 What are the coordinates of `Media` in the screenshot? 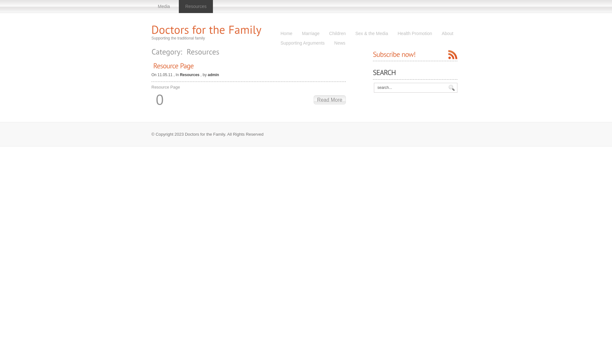 It's located at (164, 6).